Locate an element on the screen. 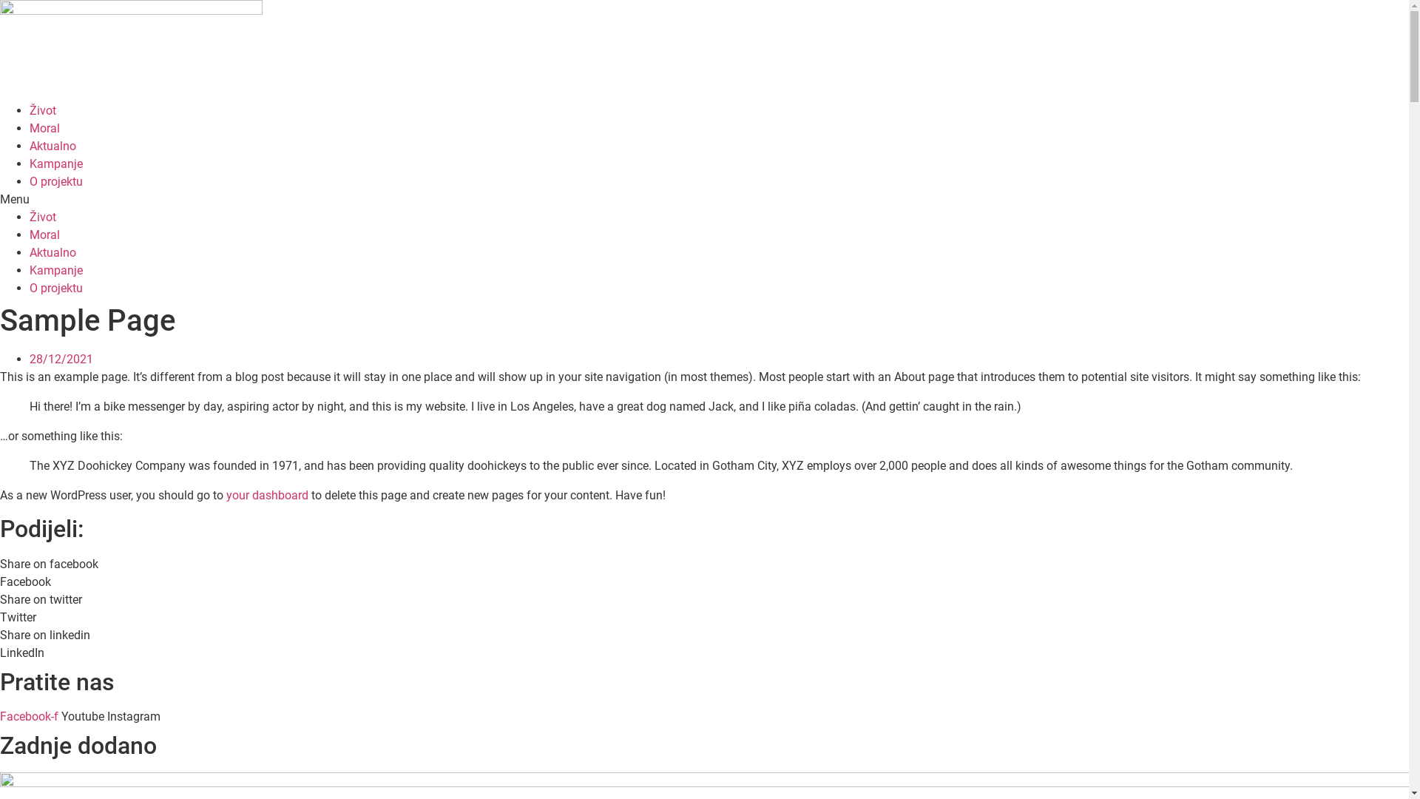 The height and width of the screenshot is (799, 1420). Instagram is located at coordinates (134, 716).